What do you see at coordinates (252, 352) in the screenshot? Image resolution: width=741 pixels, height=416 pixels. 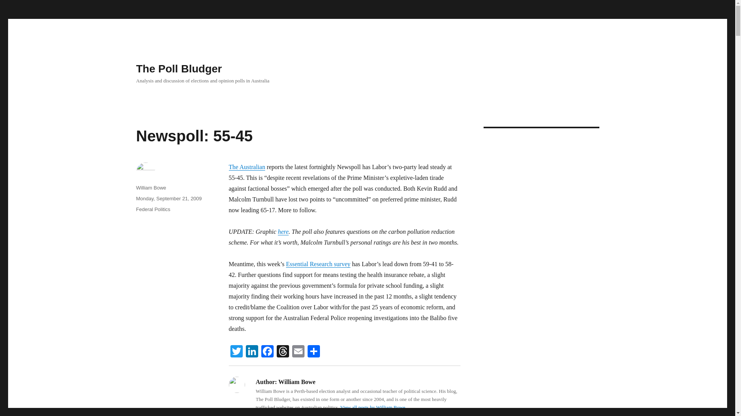 I see `LinkedIn` at bounding box center [252, 352].